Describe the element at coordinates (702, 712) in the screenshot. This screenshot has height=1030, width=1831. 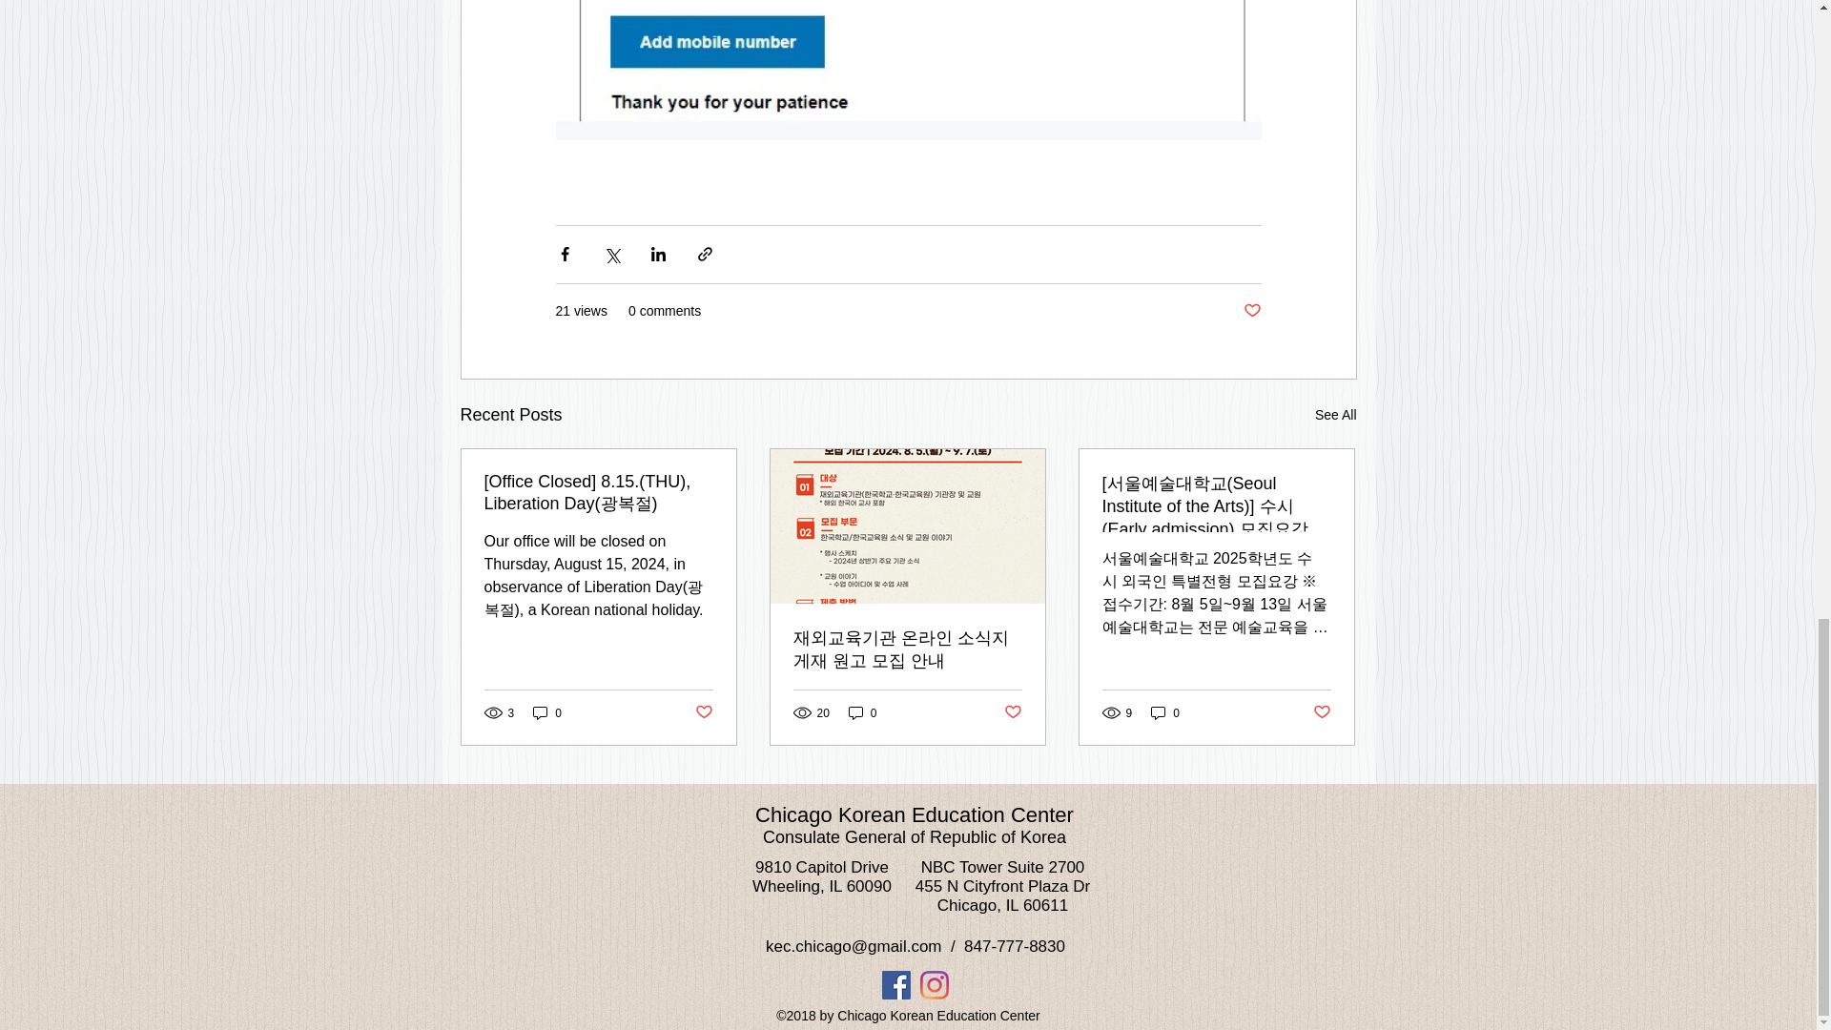
I see `Post not marked as liked` at that location.